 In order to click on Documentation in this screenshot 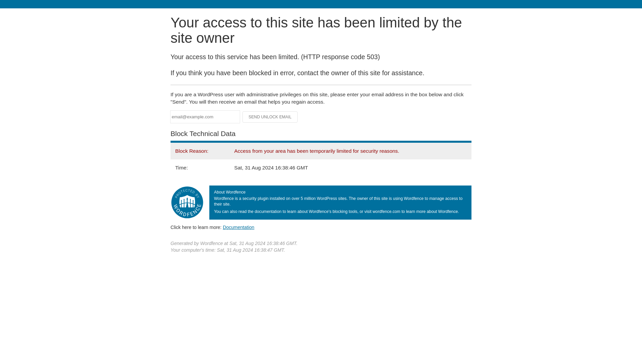, I will do `click(238, 227)`.